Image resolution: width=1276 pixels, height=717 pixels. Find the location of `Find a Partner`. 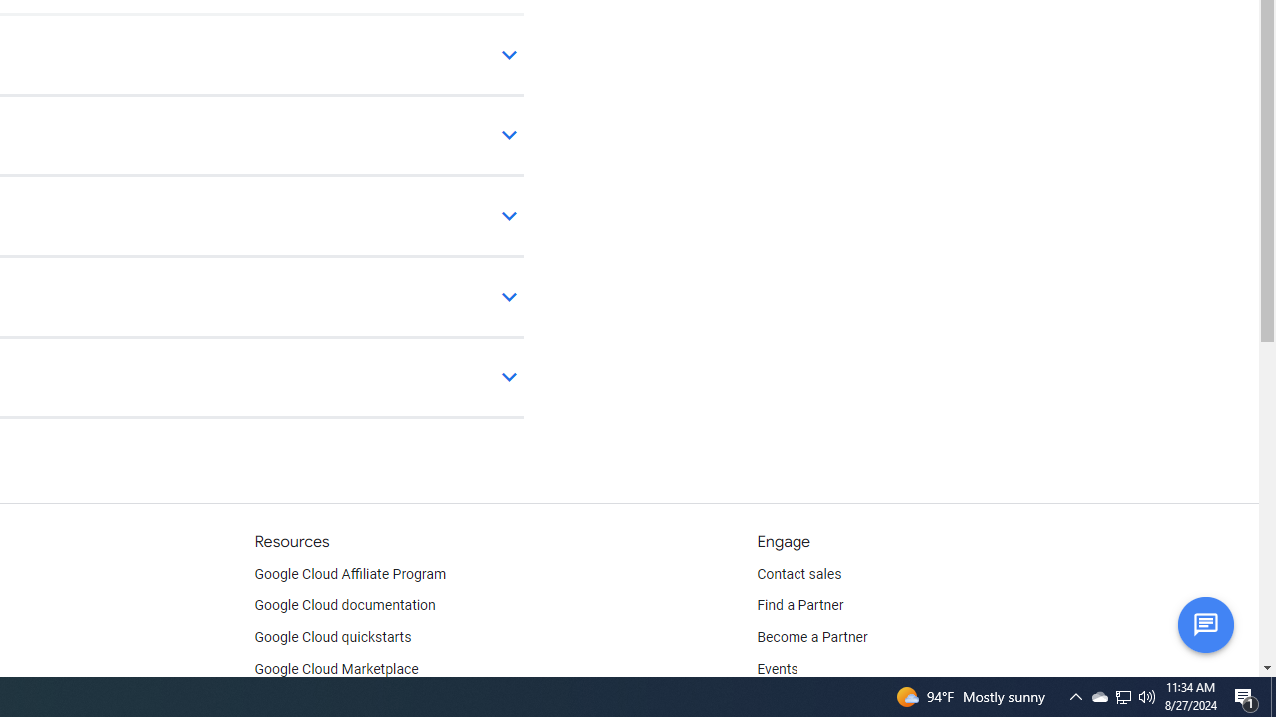

Find a Partner is located at coordinates (800, 605).